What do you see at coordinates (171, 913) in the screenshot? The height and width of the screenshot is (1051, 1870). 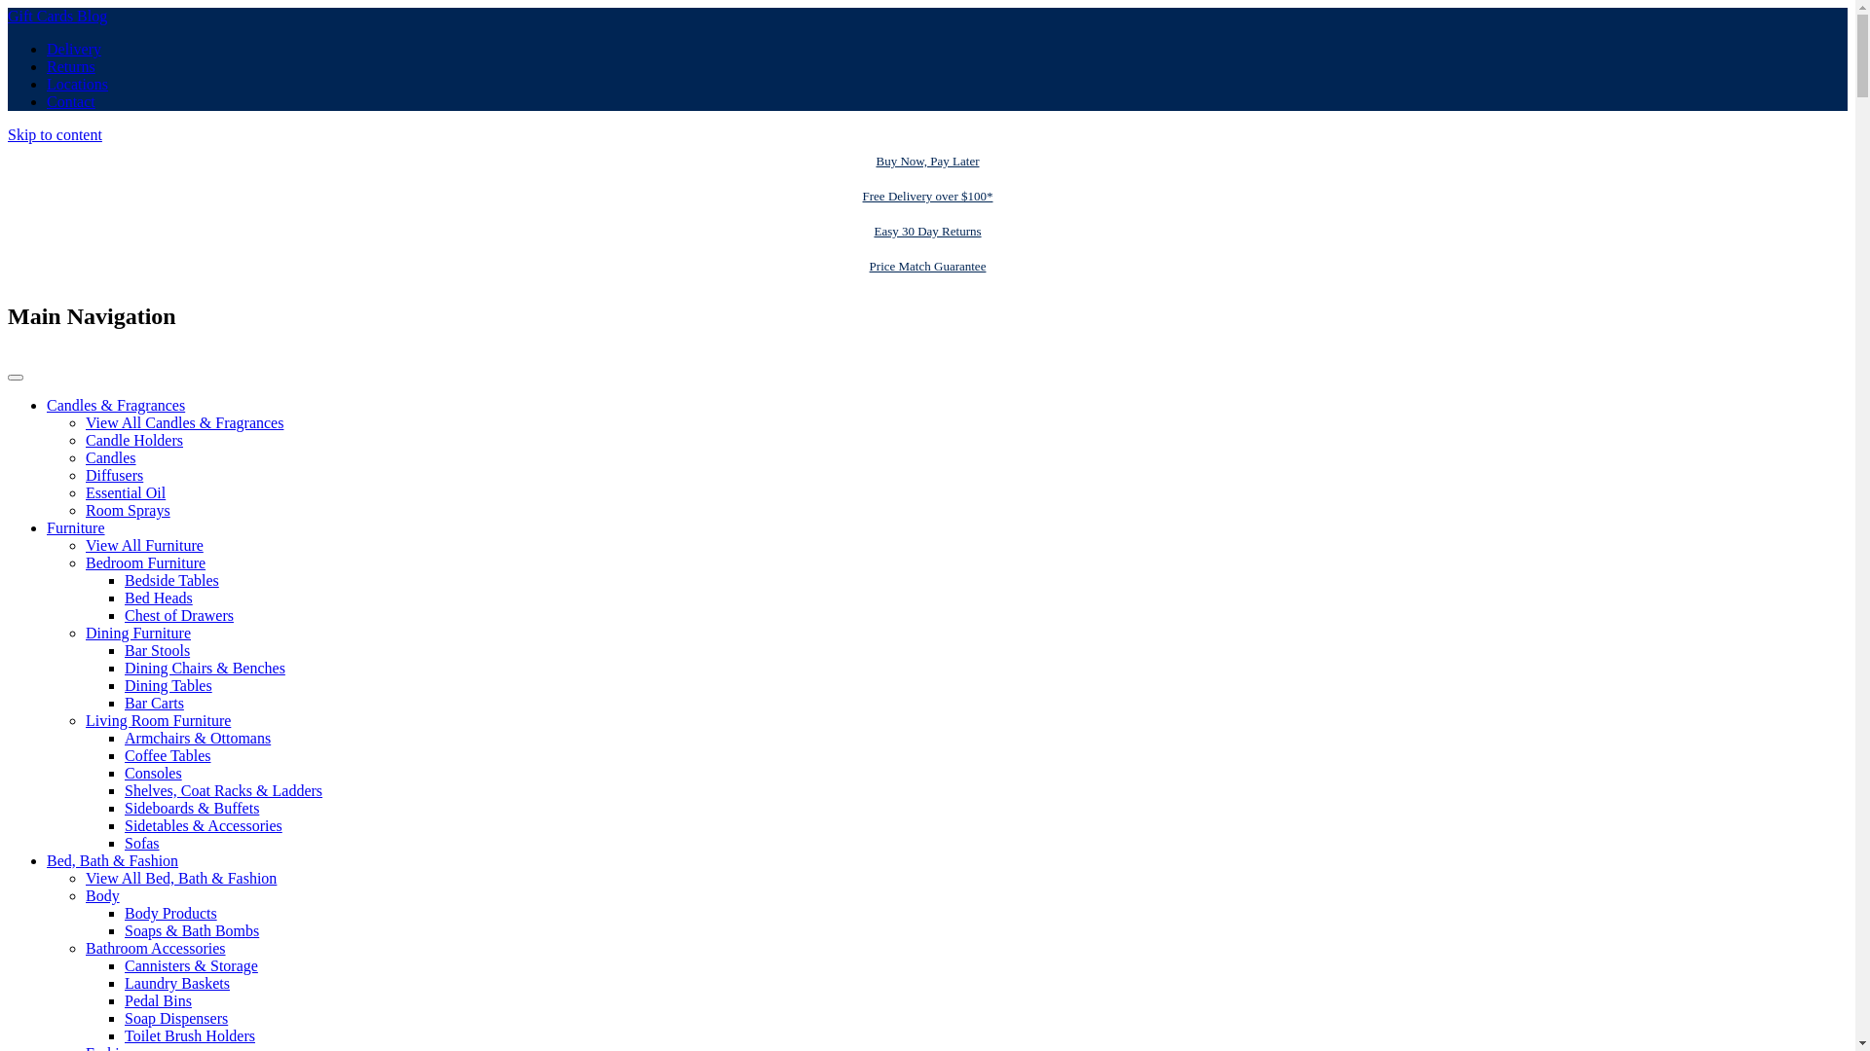 I see `Body Products` at bounding box center [171, 913].